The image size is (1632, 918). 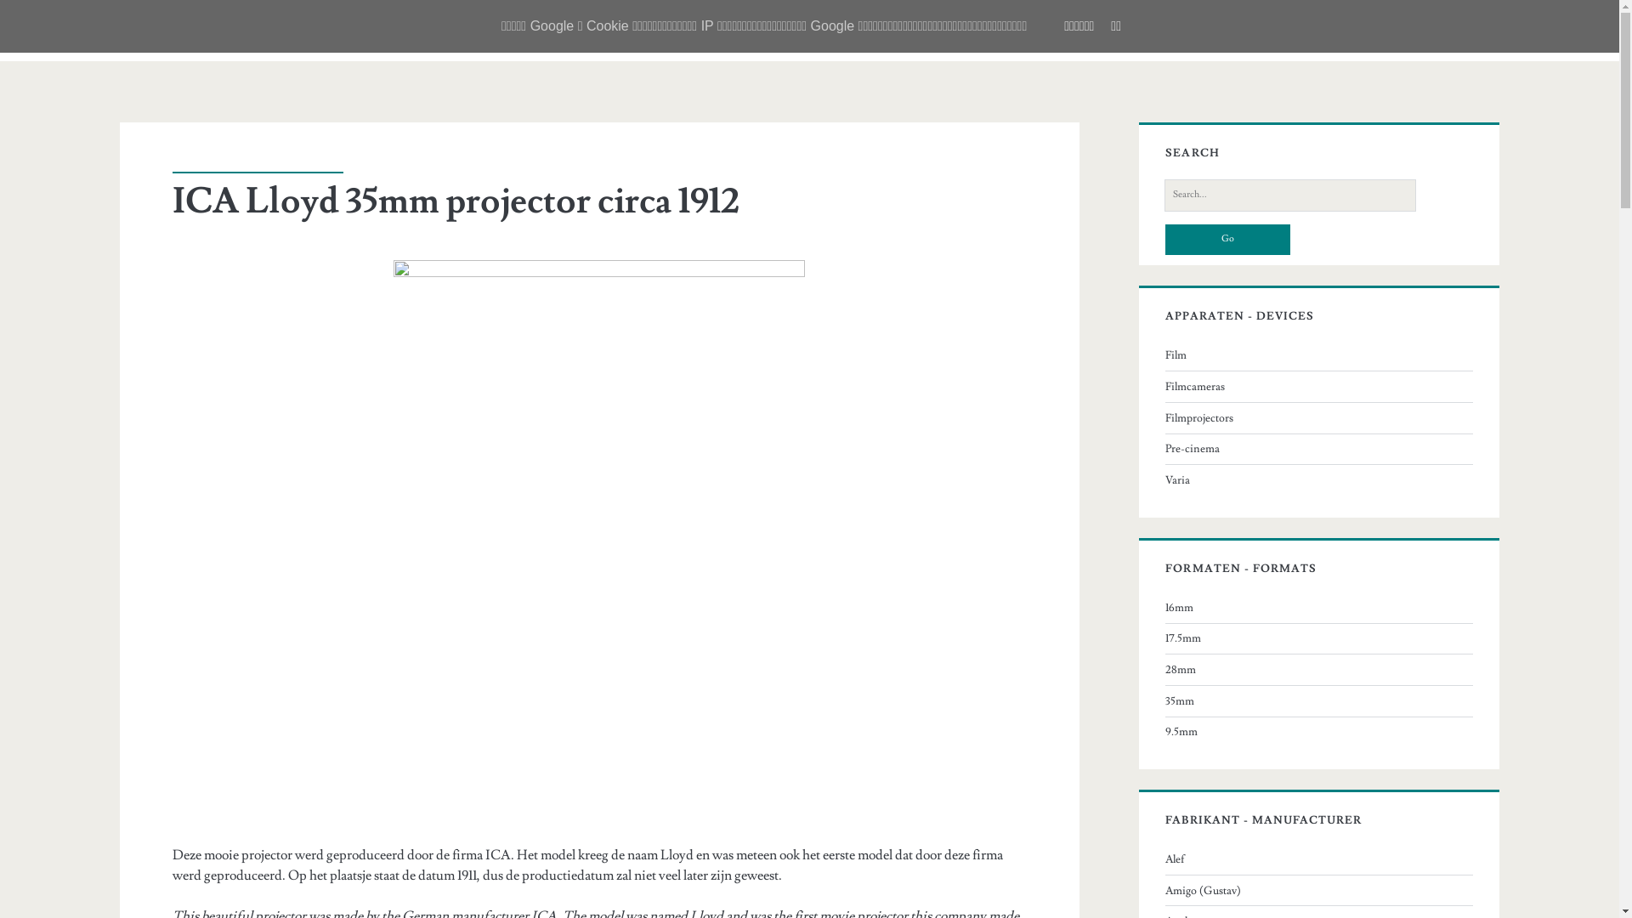 I want to click on Varia, so click(x=1178, y=480).